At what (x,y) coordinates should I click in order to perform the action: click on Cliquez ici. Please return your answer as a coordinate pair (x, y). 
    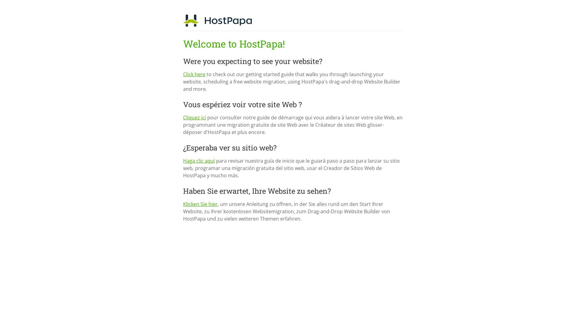
    Looking at the image, I should click on (195, 118).